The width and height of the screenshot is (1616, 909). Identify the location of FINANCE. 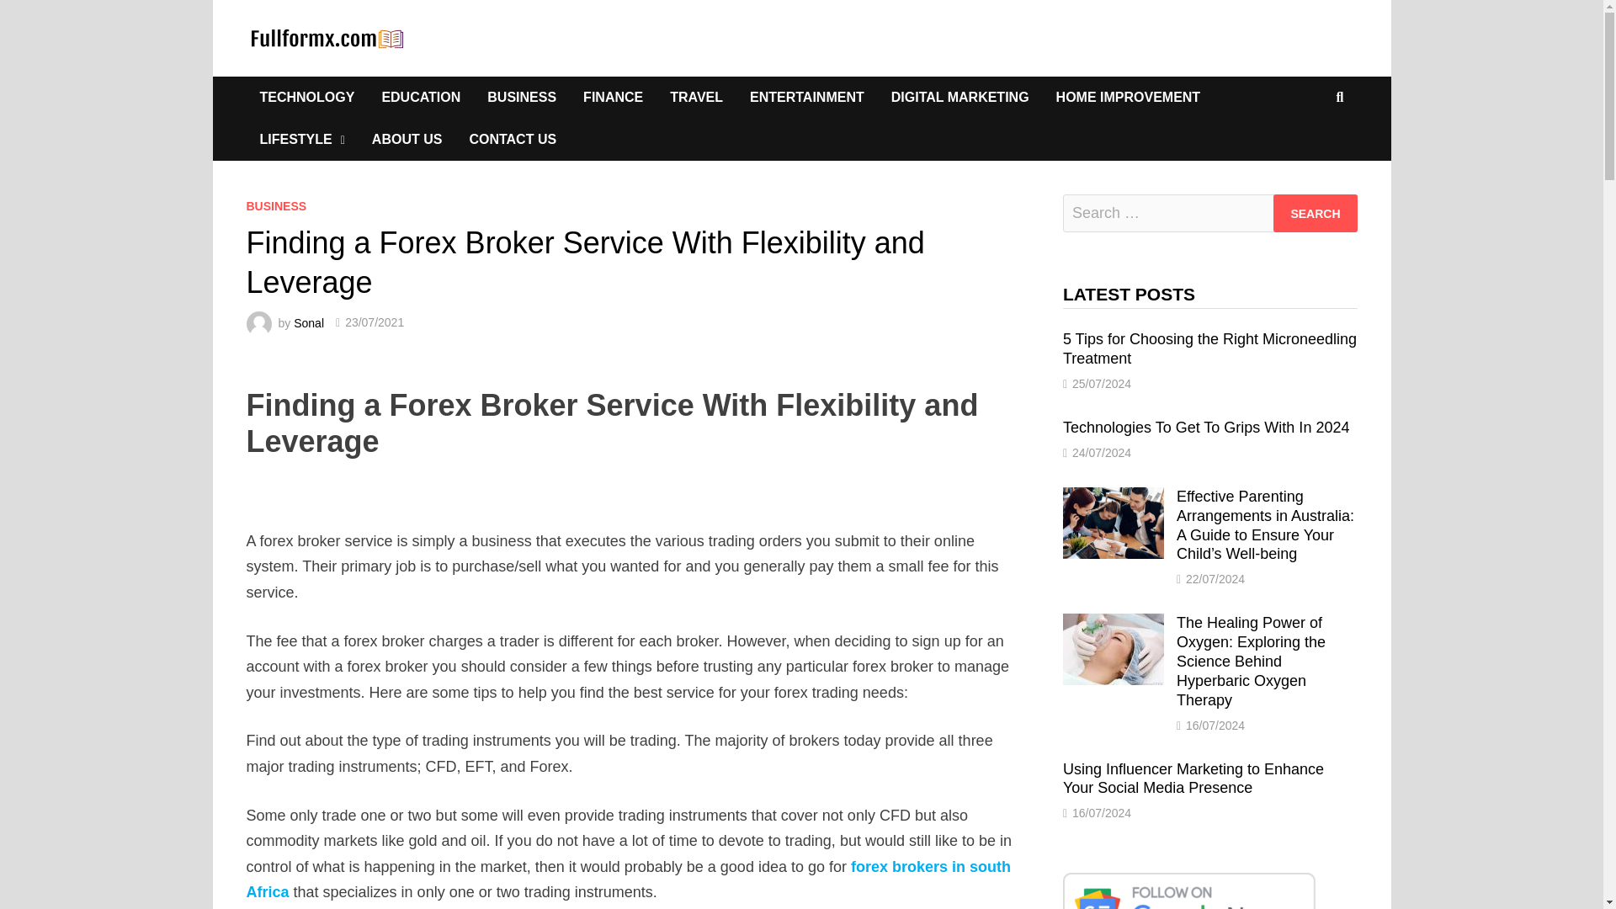
(613, 98).